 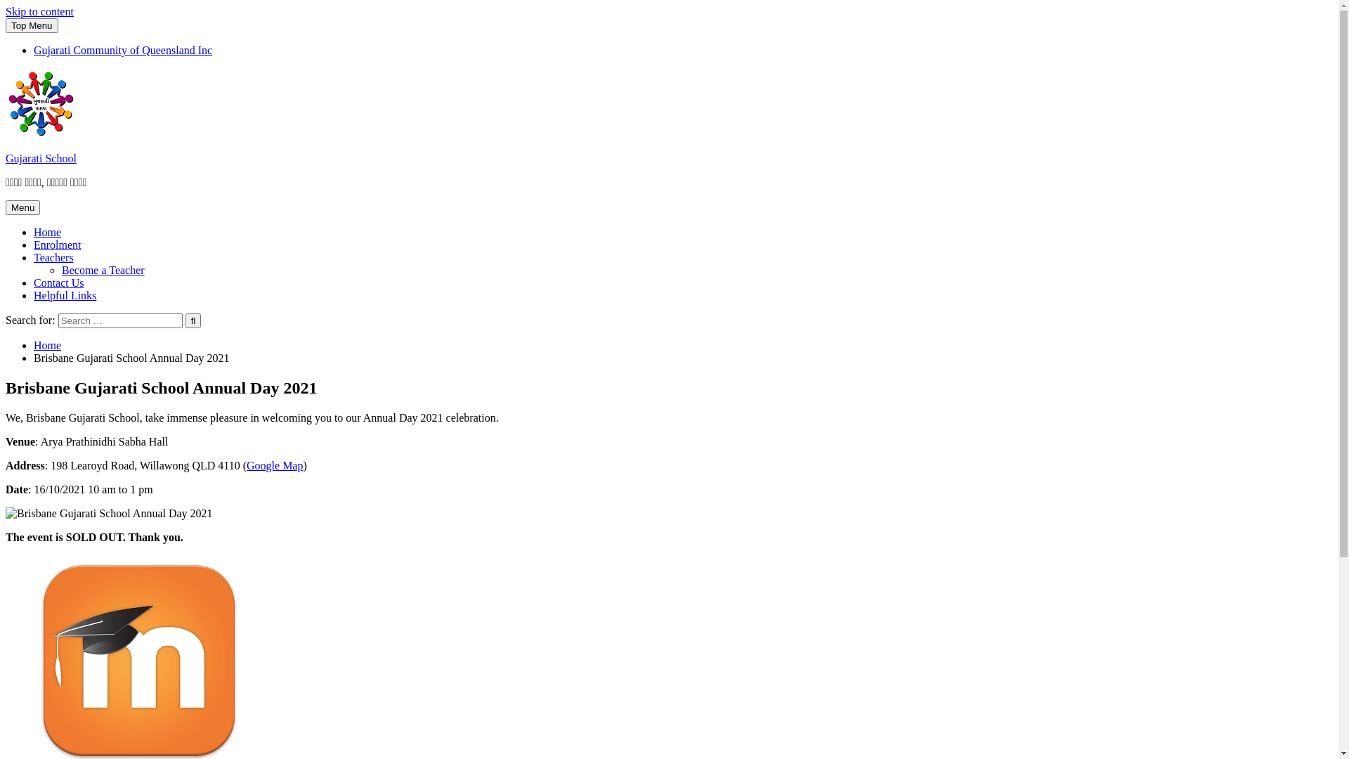 What do you see at coordinates (39, 11) in the screenshot?
I see `Skip to content` at bounding box center [39, 11].